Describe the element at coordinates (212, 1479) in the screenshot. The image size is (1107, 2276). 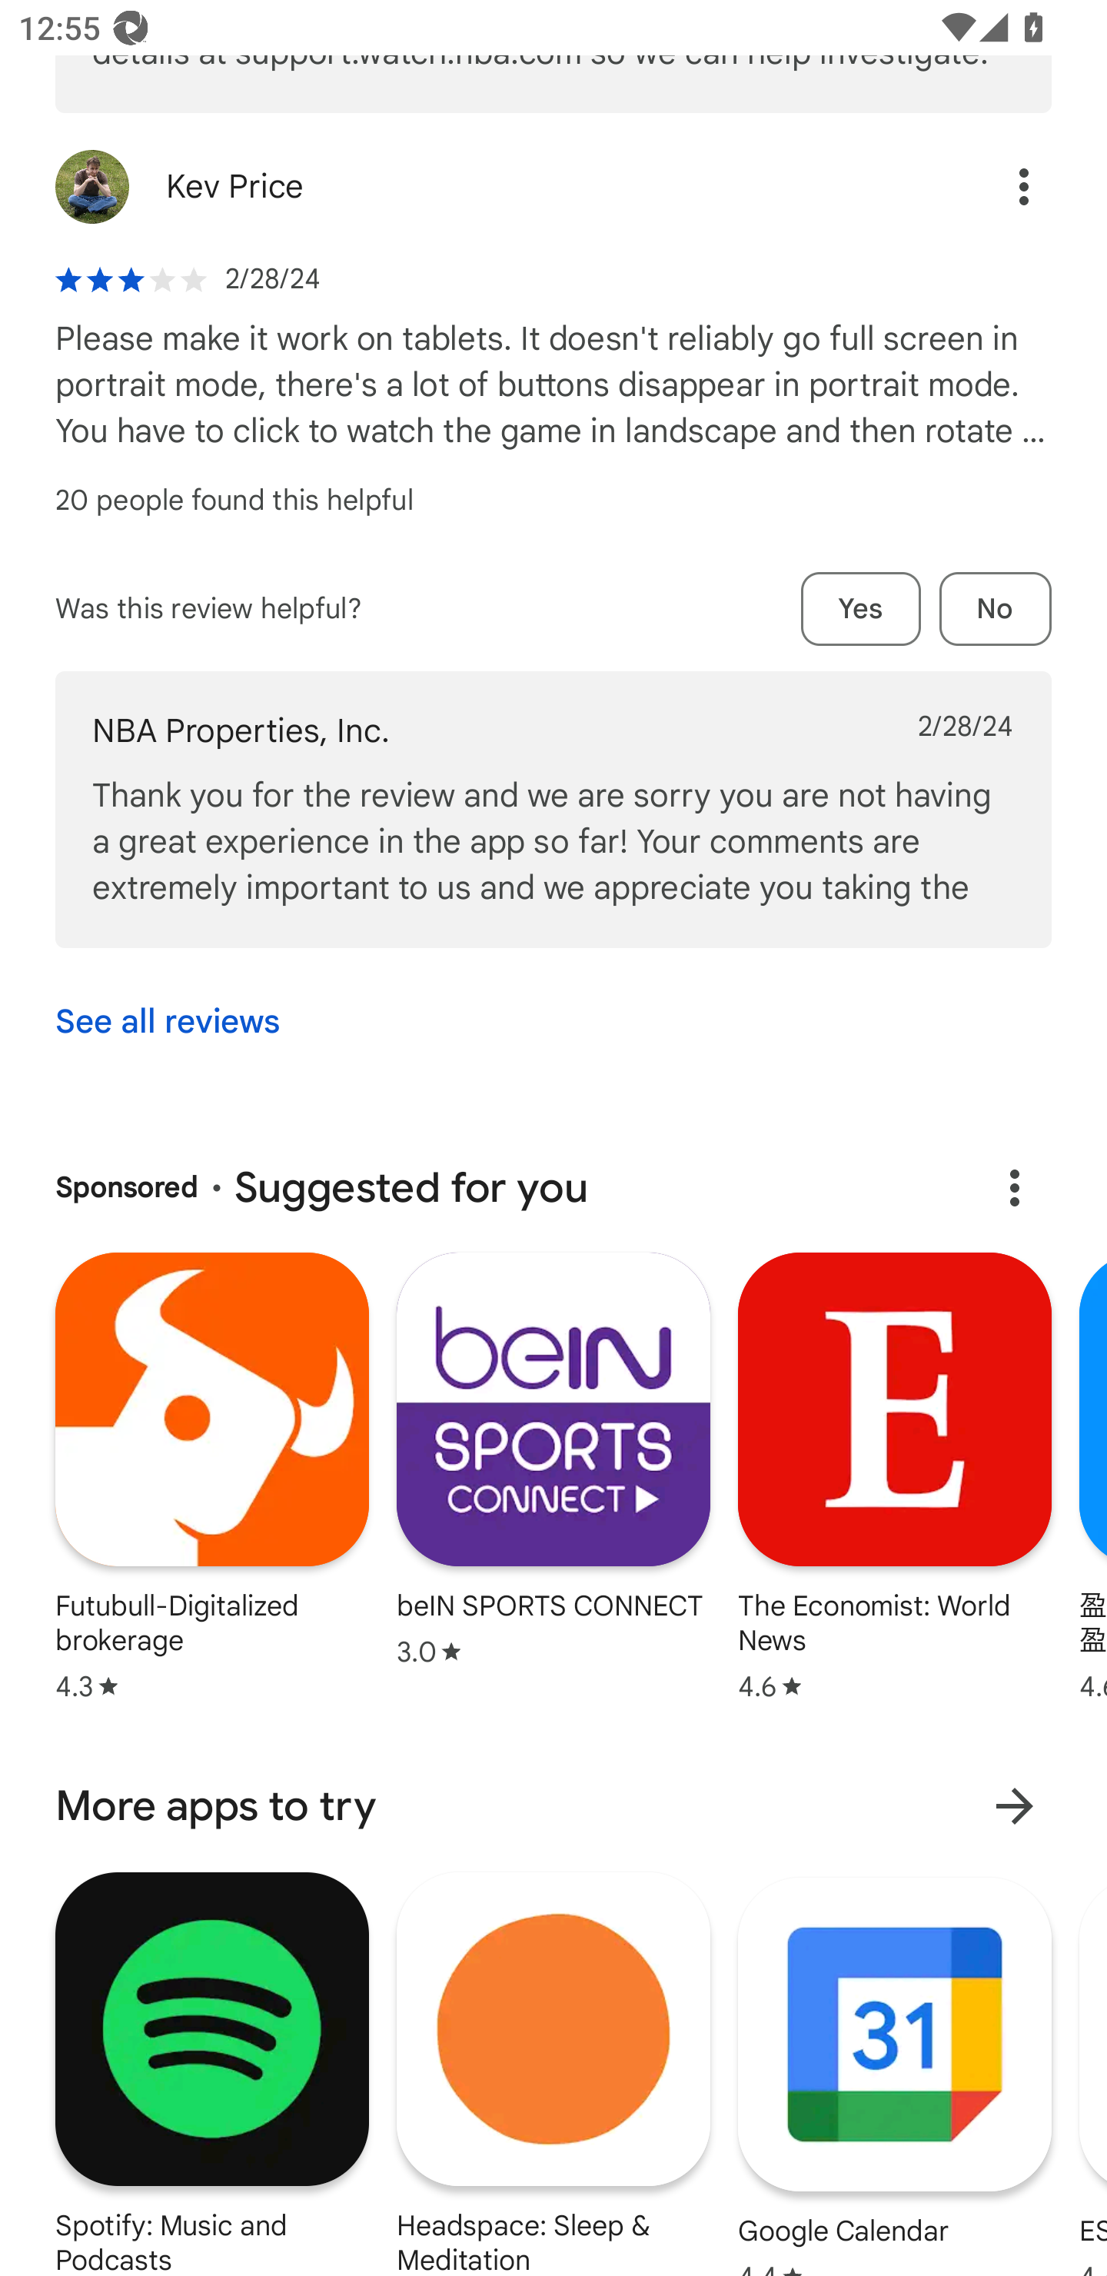
I see `Futubull-Digitalized brokerage
Star rating: 4.3
` at that location.